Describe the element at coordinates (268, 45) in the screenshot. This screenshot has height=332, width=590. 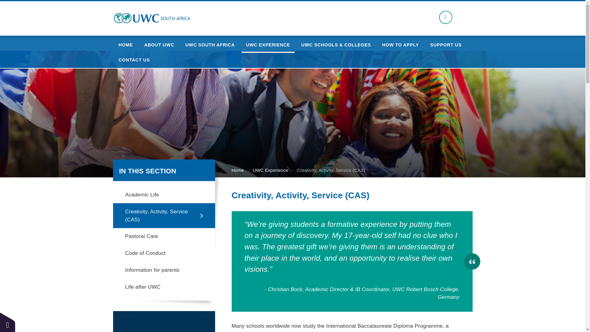
I see `UWC EXPERIENCE` at that location.